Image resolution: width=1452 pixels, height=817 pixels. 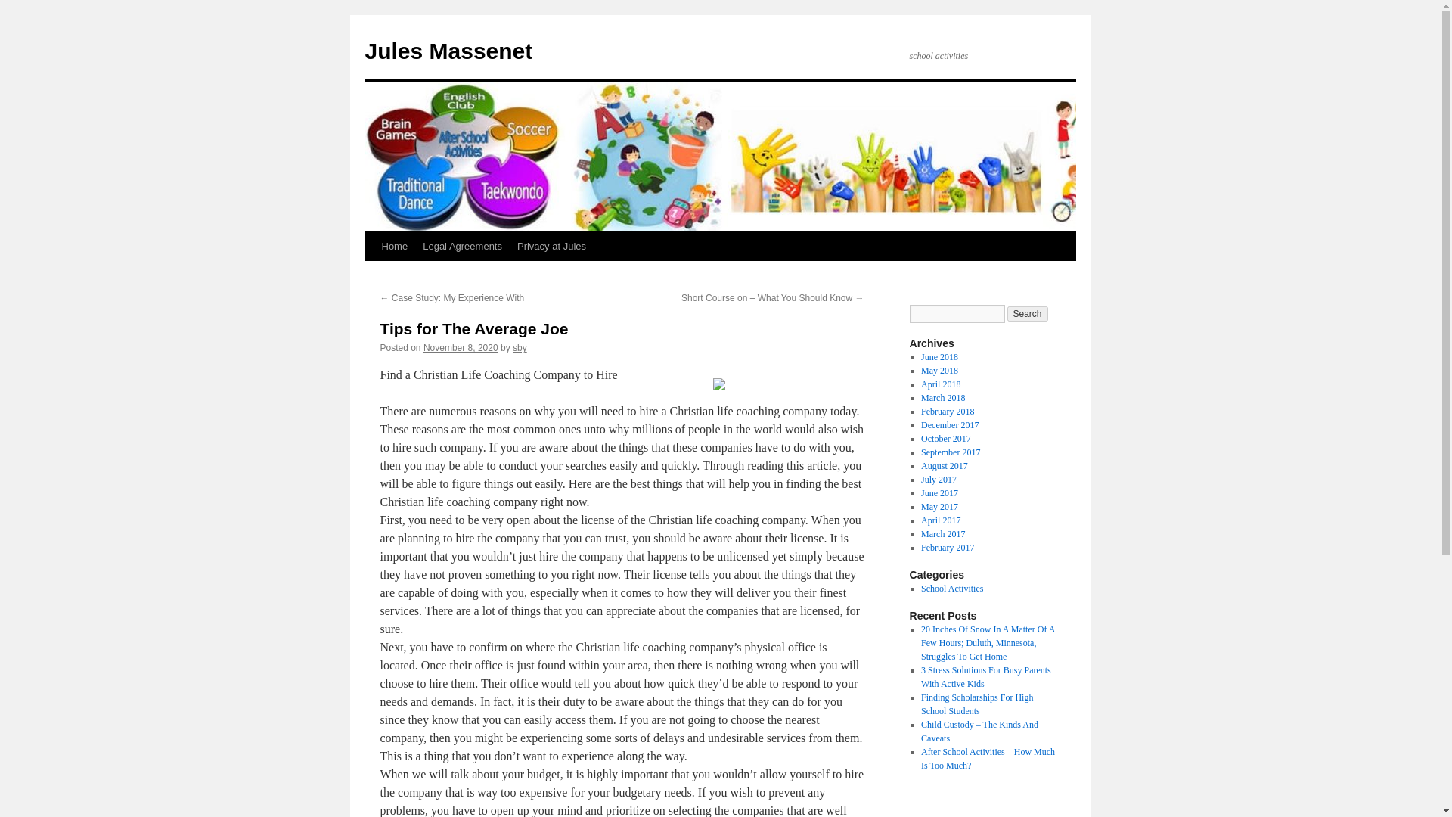 I want to click on October 2017, so click(x=945, y=439).